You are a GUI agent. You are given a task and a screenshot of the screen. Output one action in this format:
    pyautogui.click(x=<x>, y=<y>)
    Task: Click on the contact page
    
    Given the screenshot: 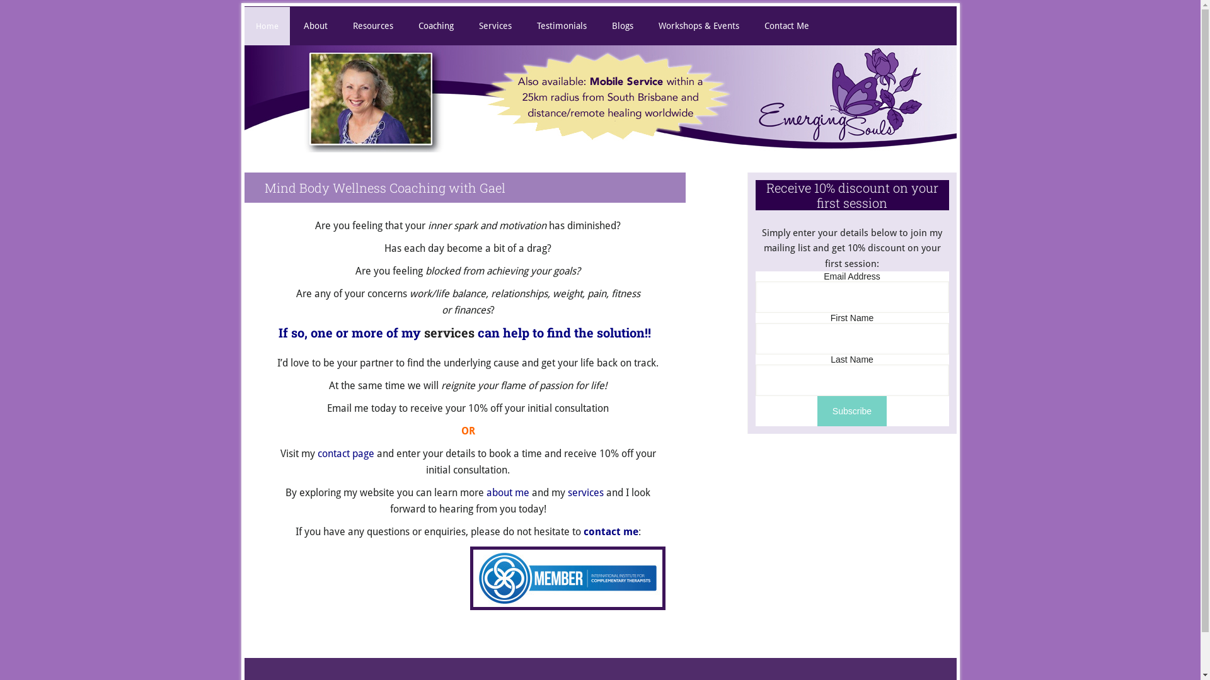 What is the action you would take?
    pyautogui.click(x=346, y=453)
    